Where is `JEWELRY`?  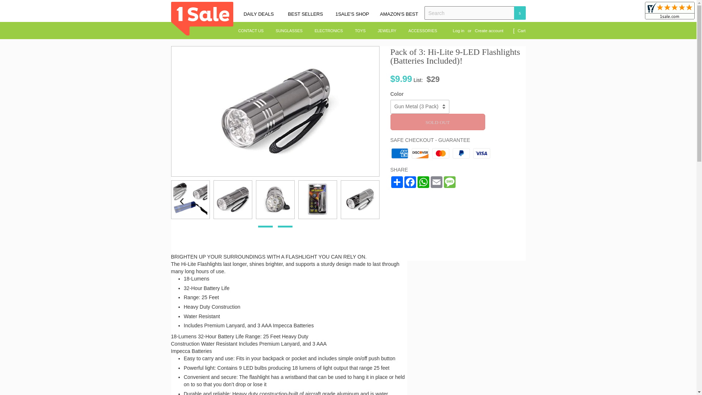 JEWELRY is located at coordinates (387, 31).